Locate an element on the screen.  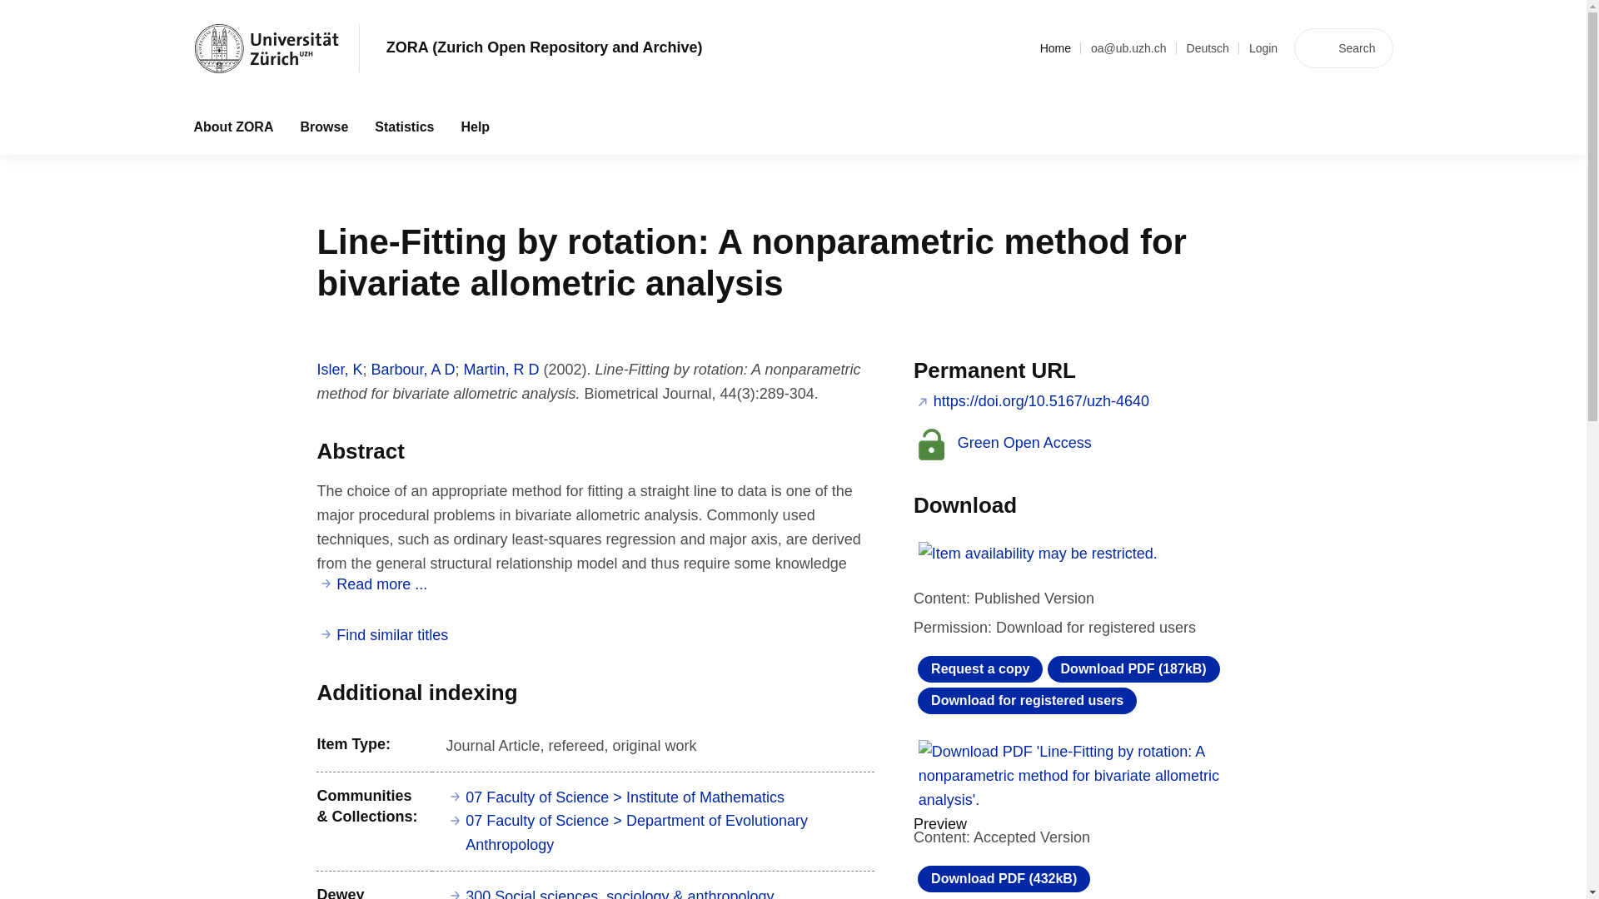
Home is located at coordinates (1056, 48).